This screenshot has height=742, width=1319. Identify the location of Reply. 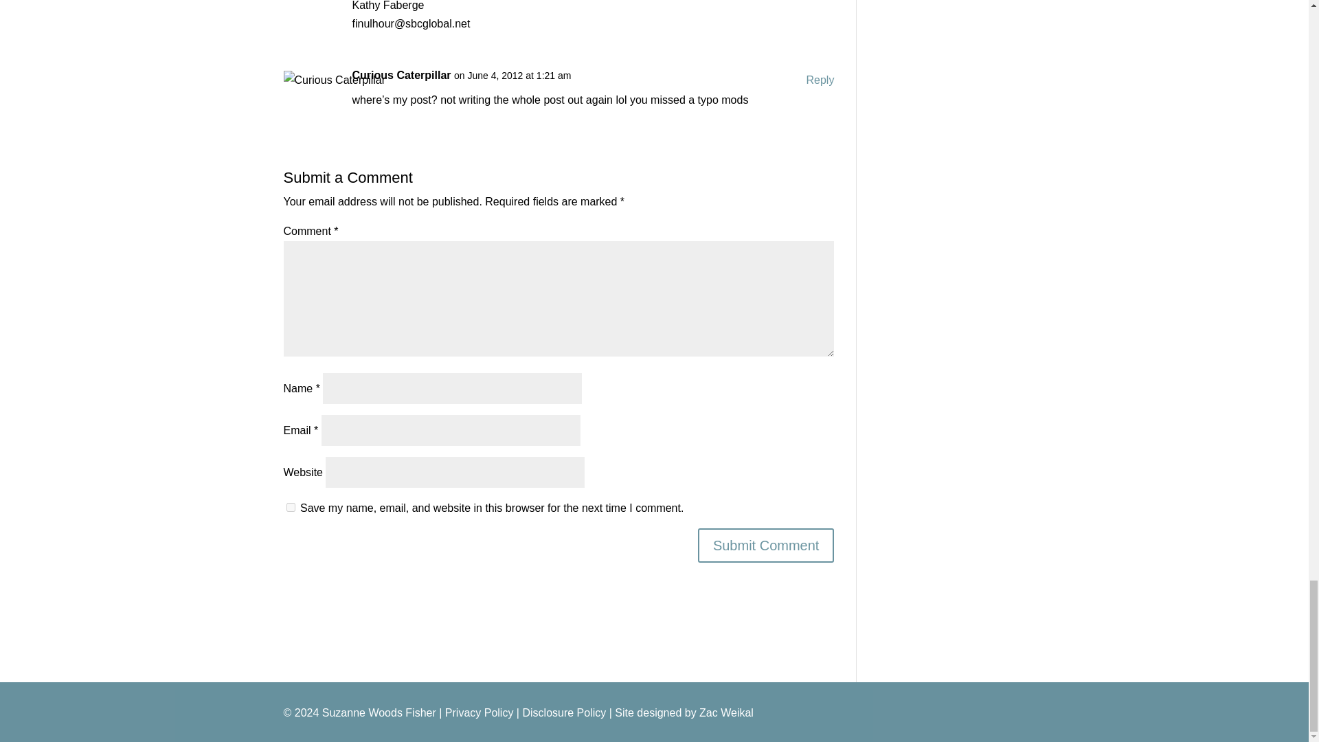
(820, 80).